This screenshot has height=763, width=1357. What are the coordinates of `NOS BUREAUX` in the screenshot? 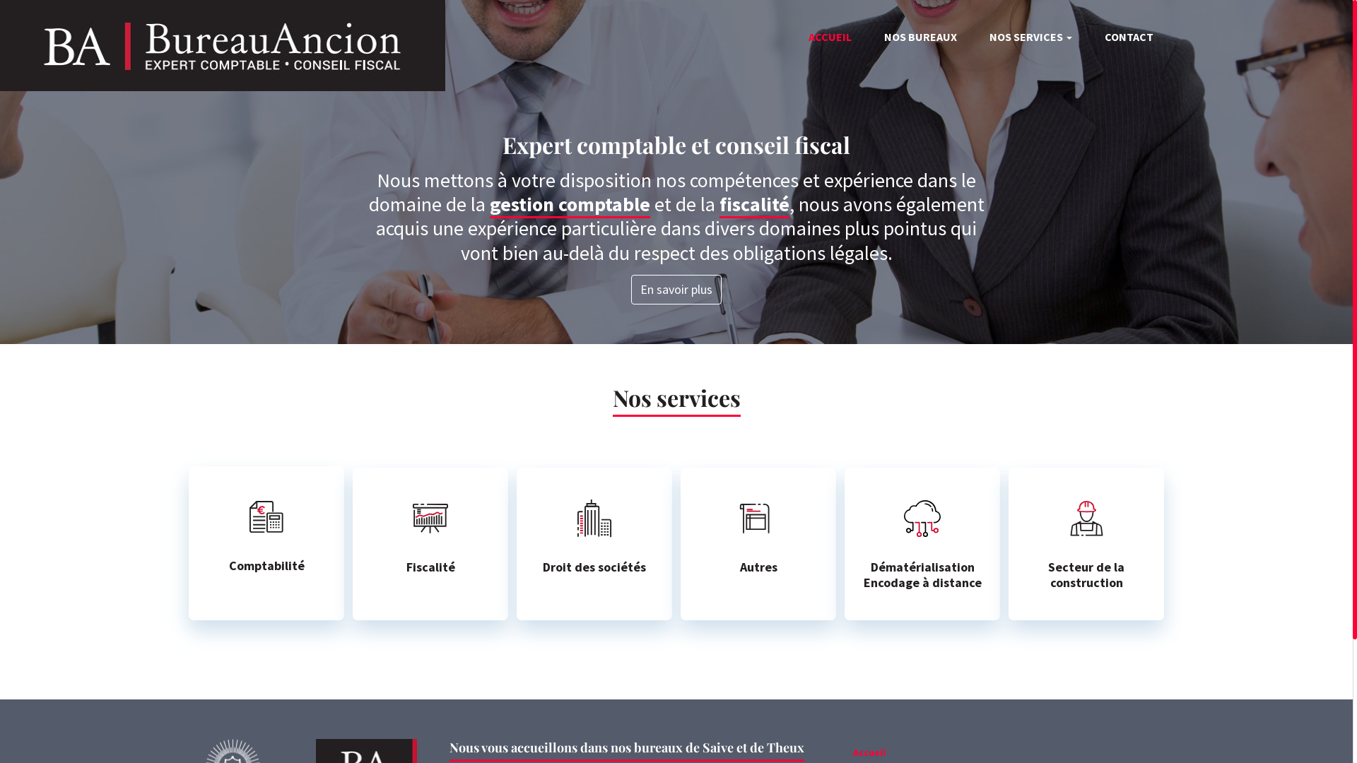 It's located at (920, 37).